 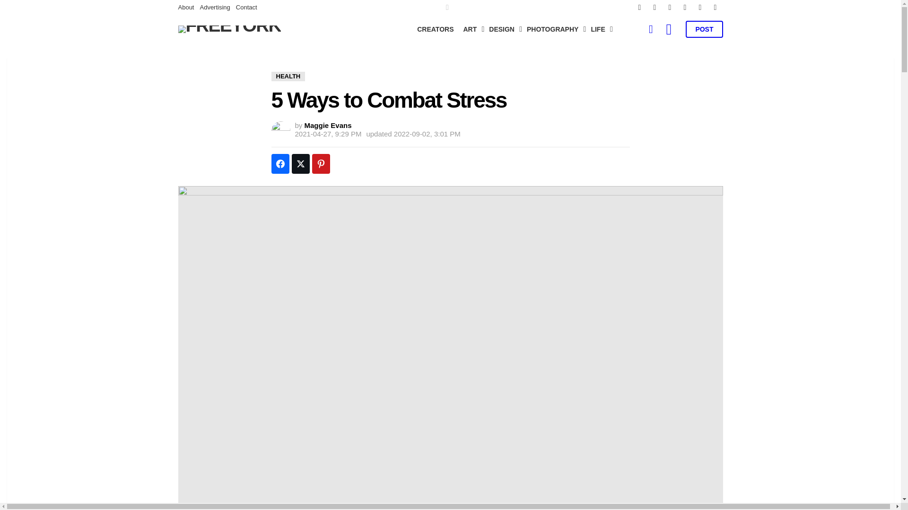 I want to click on ART, so click(x=471, y=29).